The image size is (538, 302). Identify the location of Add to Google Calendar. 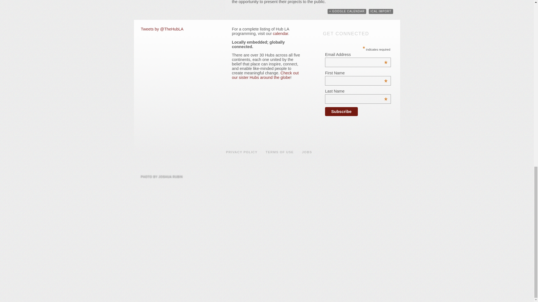
(347, 11).